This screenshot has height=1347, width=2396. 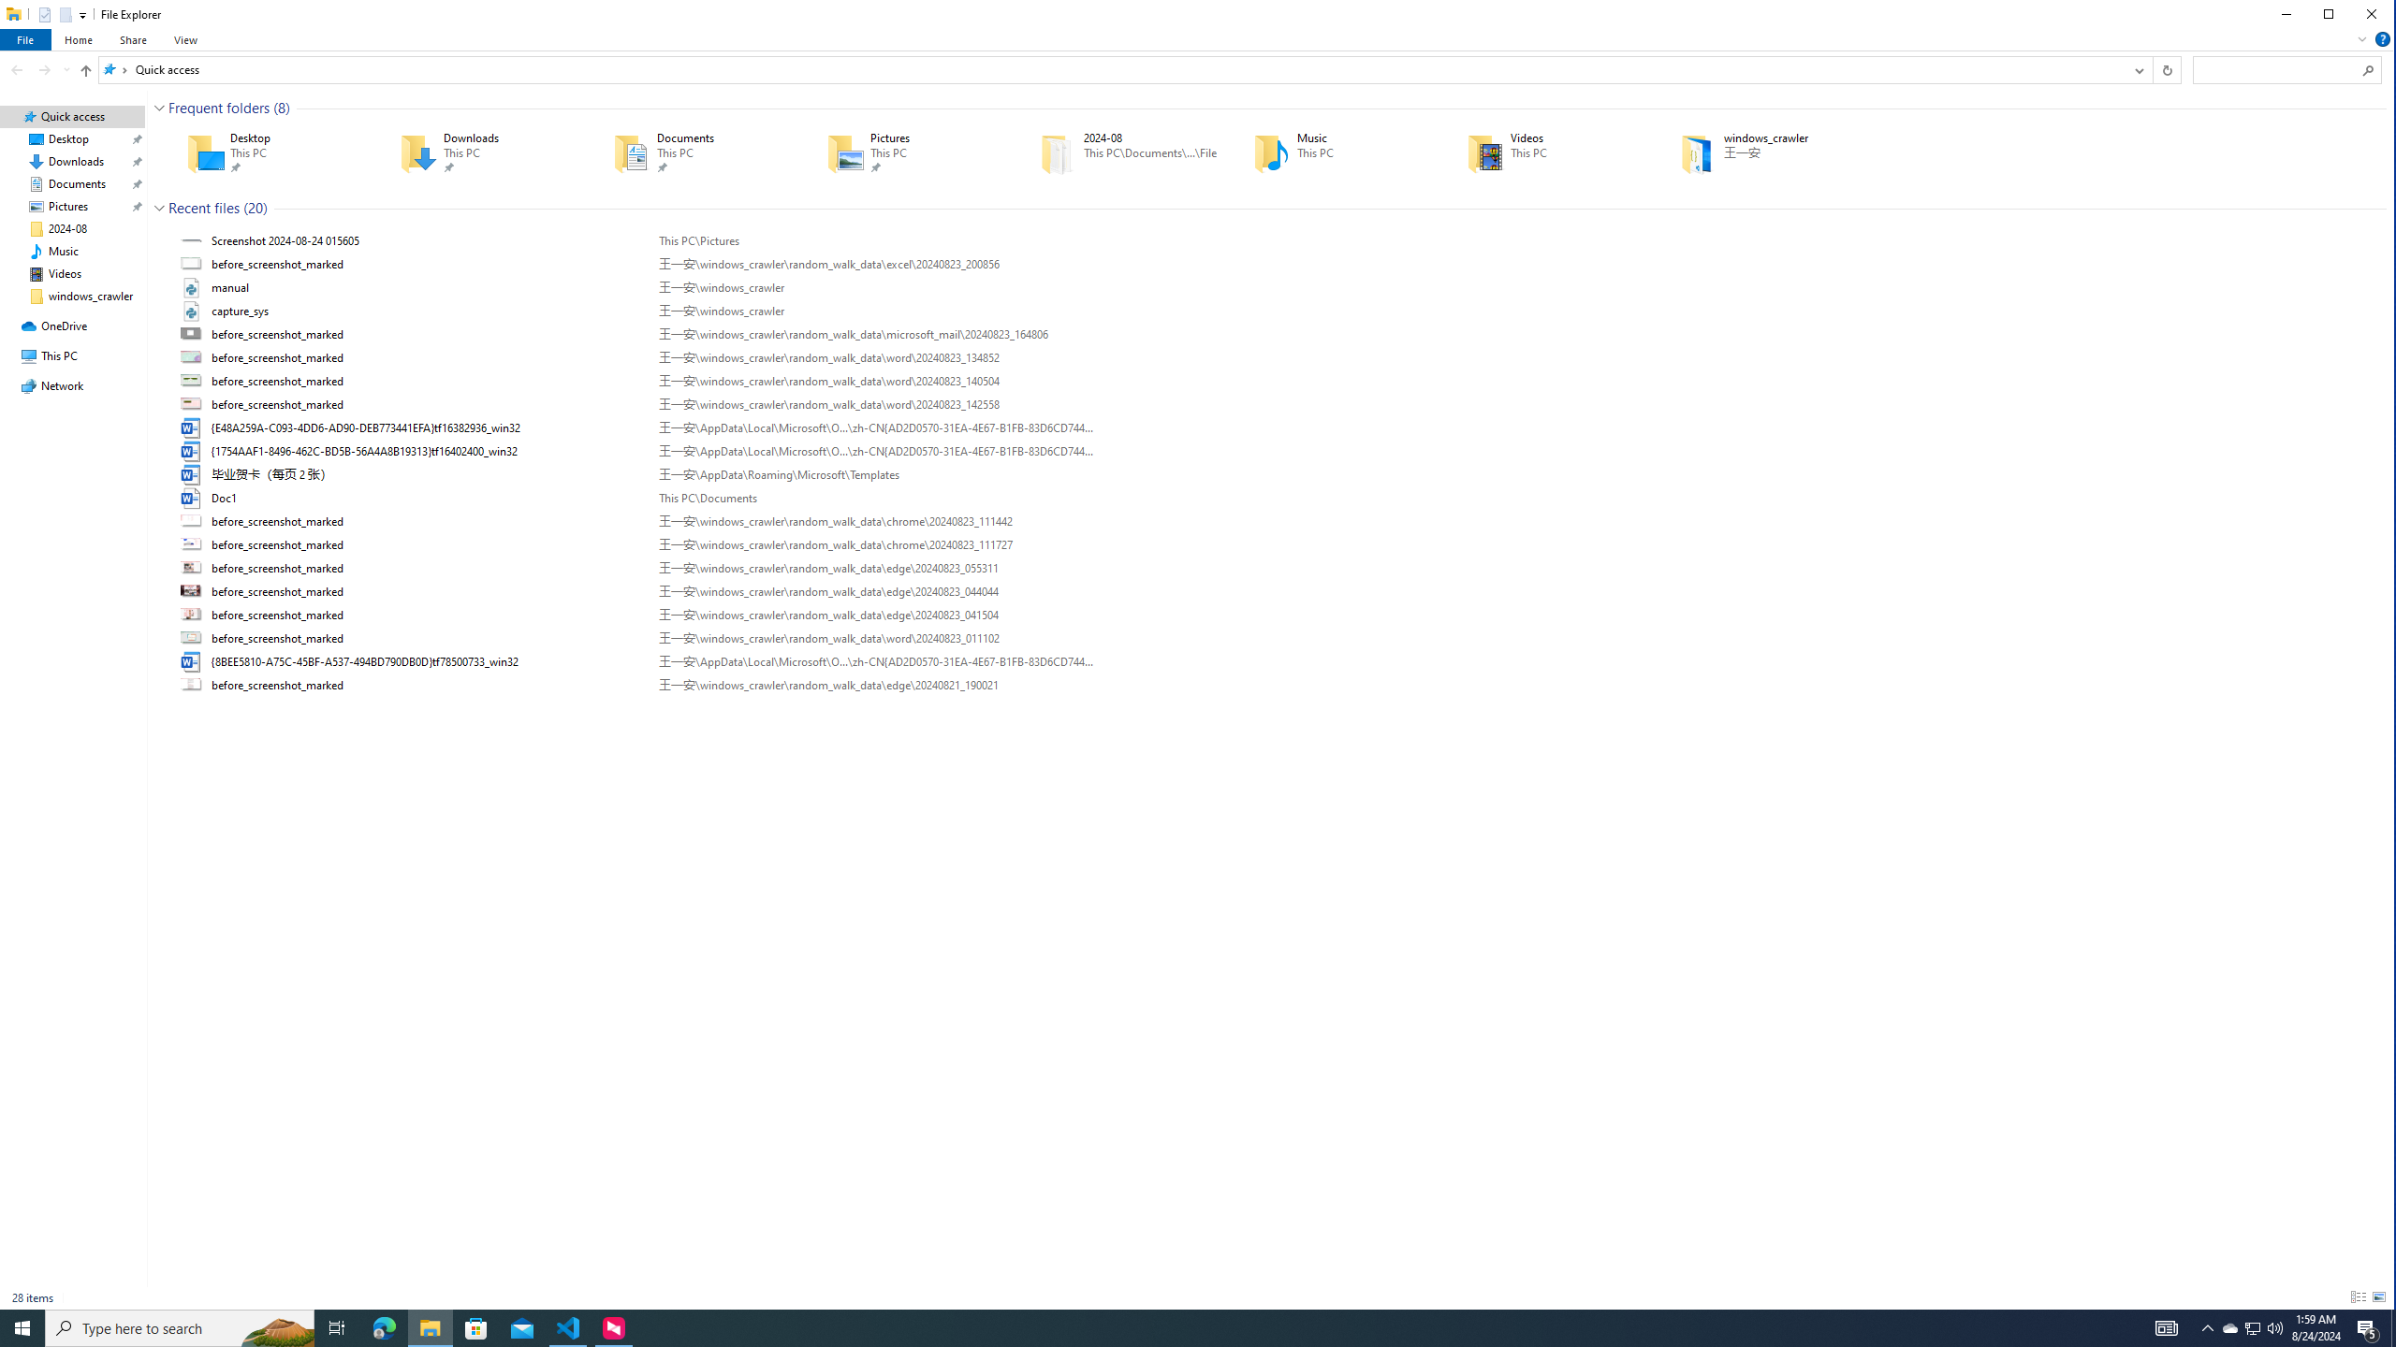 What do you see at coordinates (1119, 153) in the screenshot?
I see `2024-08` at bounding box center [1119, 153].